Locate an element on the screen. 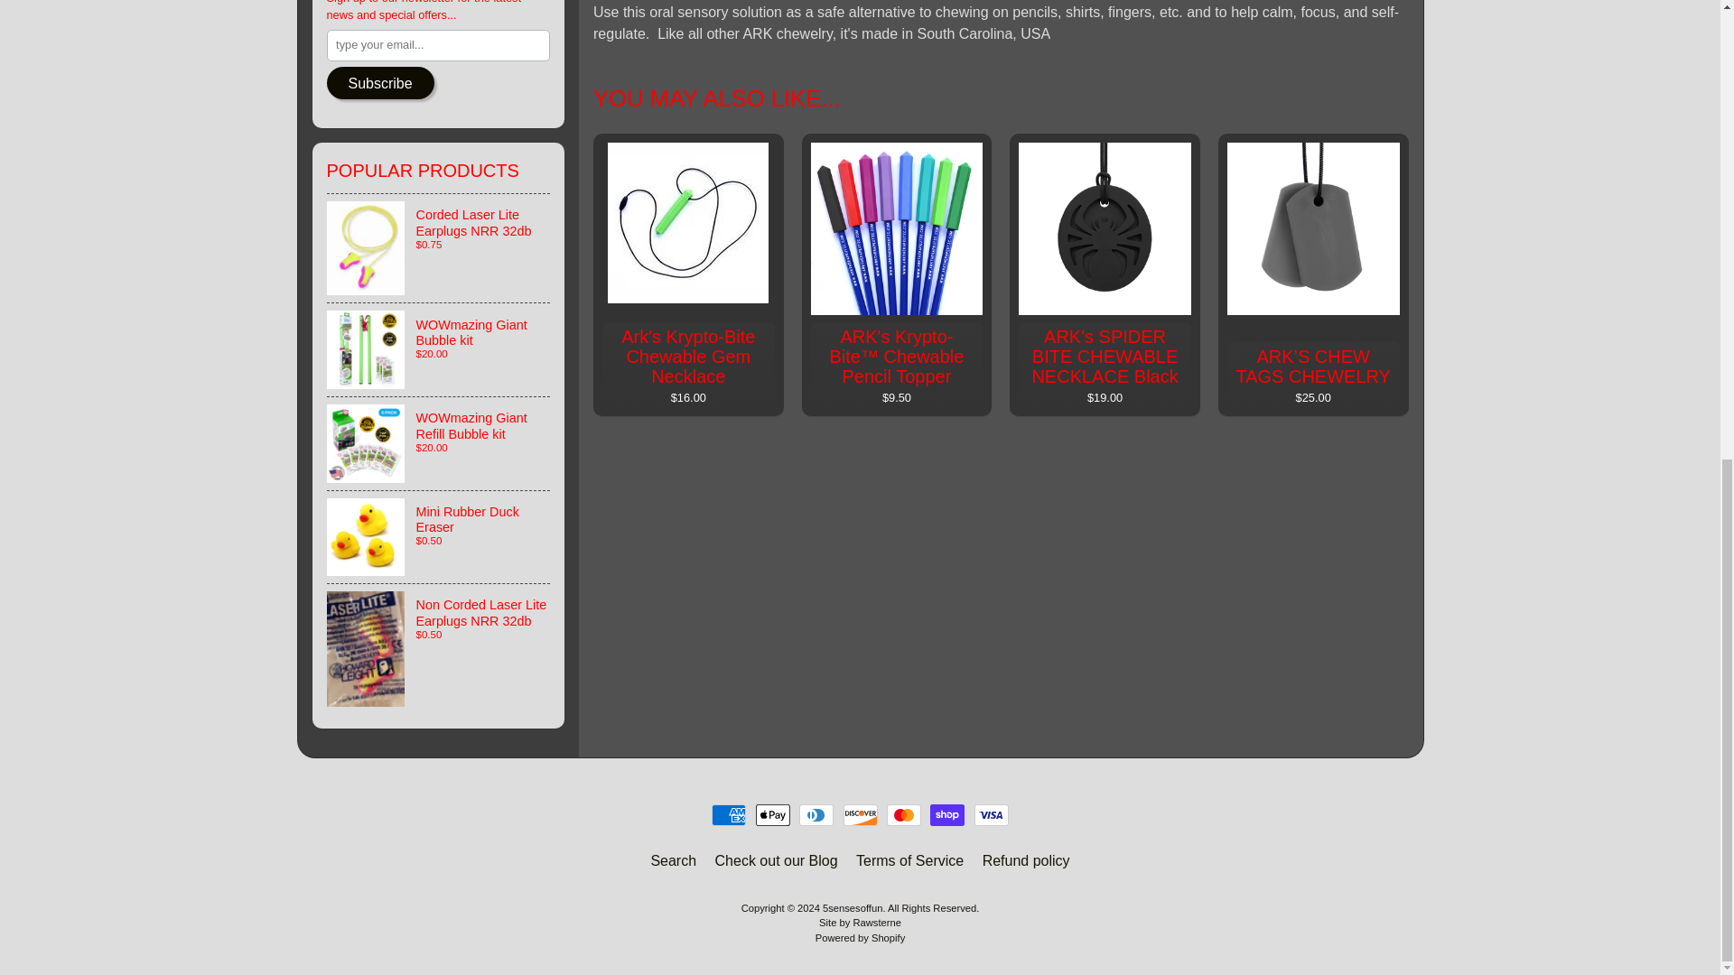 The image size is (1734, 975). WOWmazing Giant Refill Bubble kit is located at coordinates (439, 443).